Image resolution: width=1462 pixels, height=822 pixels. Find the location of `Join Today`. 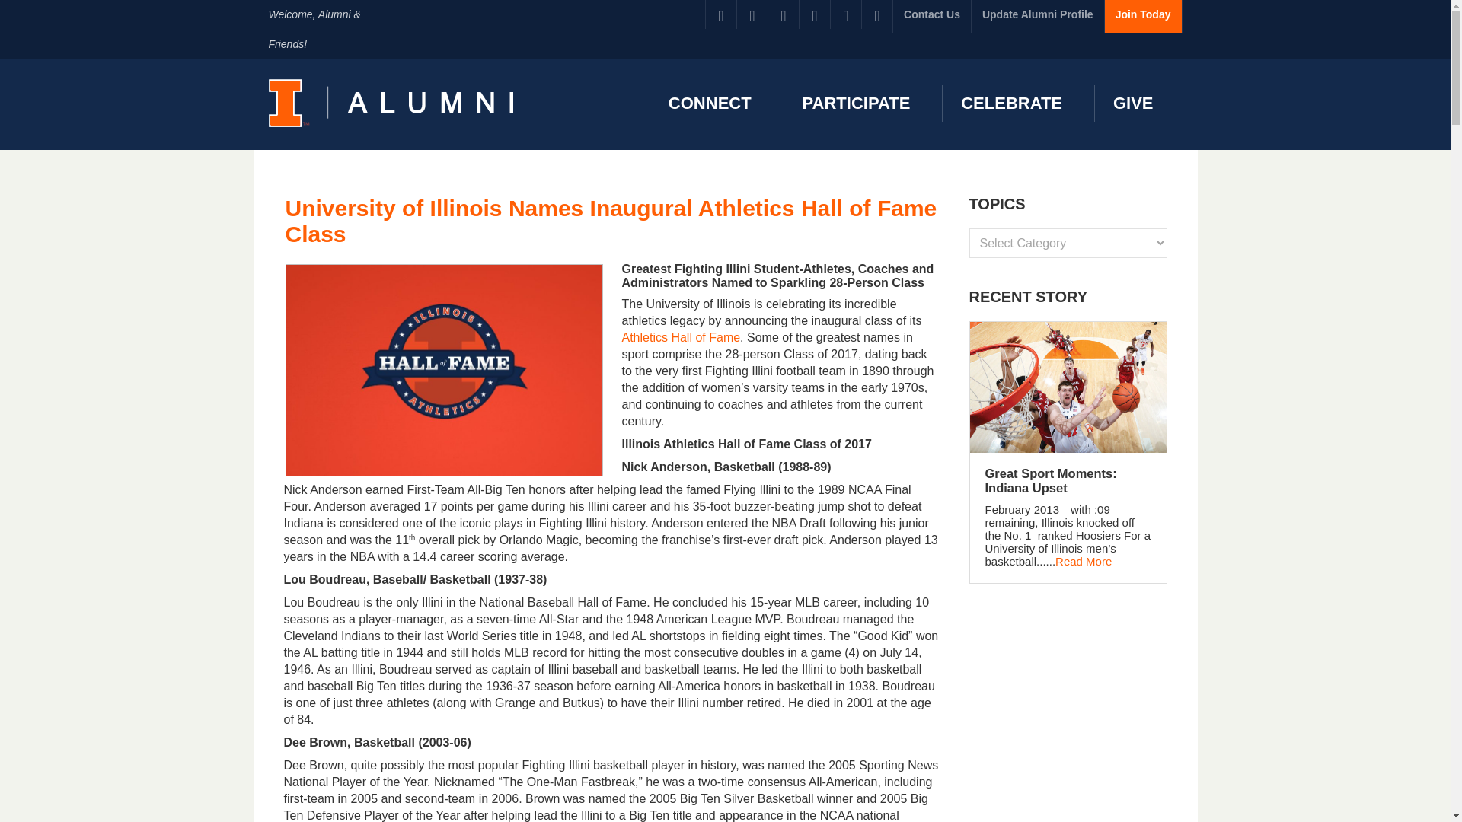

Join Today is located at coordinates (1143, 17).